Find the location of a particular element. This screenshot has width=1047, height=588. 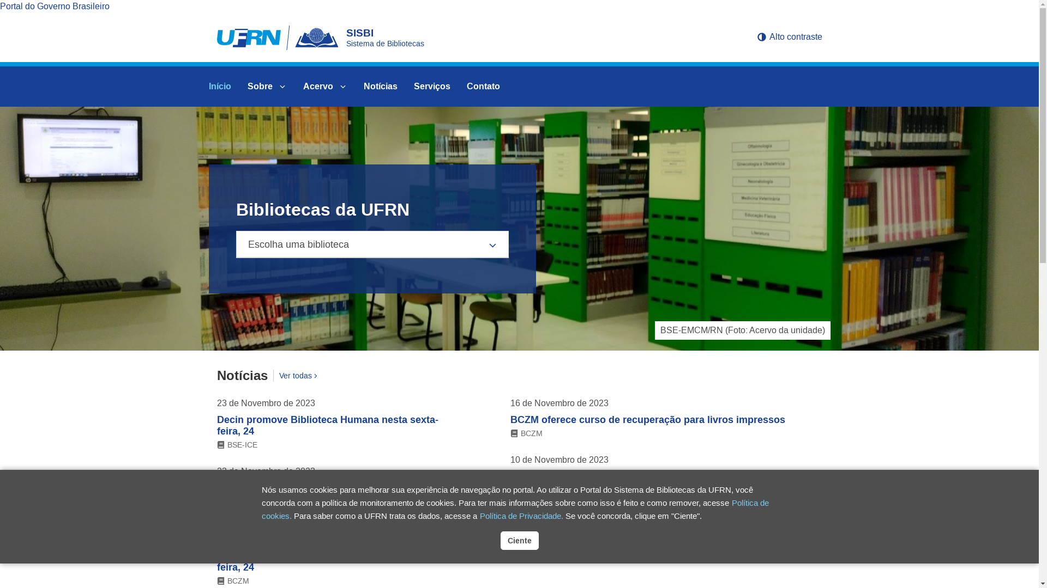

Alto contraste is located at coordinates (790, 36).